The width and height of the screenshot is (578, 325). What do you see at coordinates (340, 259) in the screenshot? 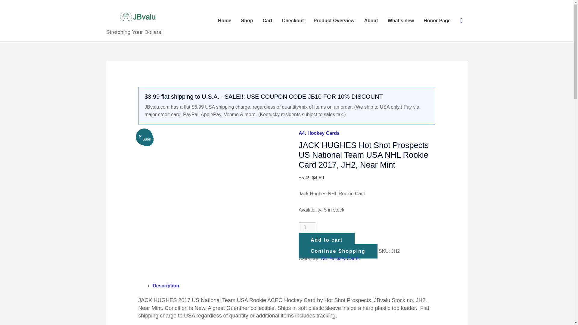
I see `A4. Hockey Cards` at bounding box center [340, 259].